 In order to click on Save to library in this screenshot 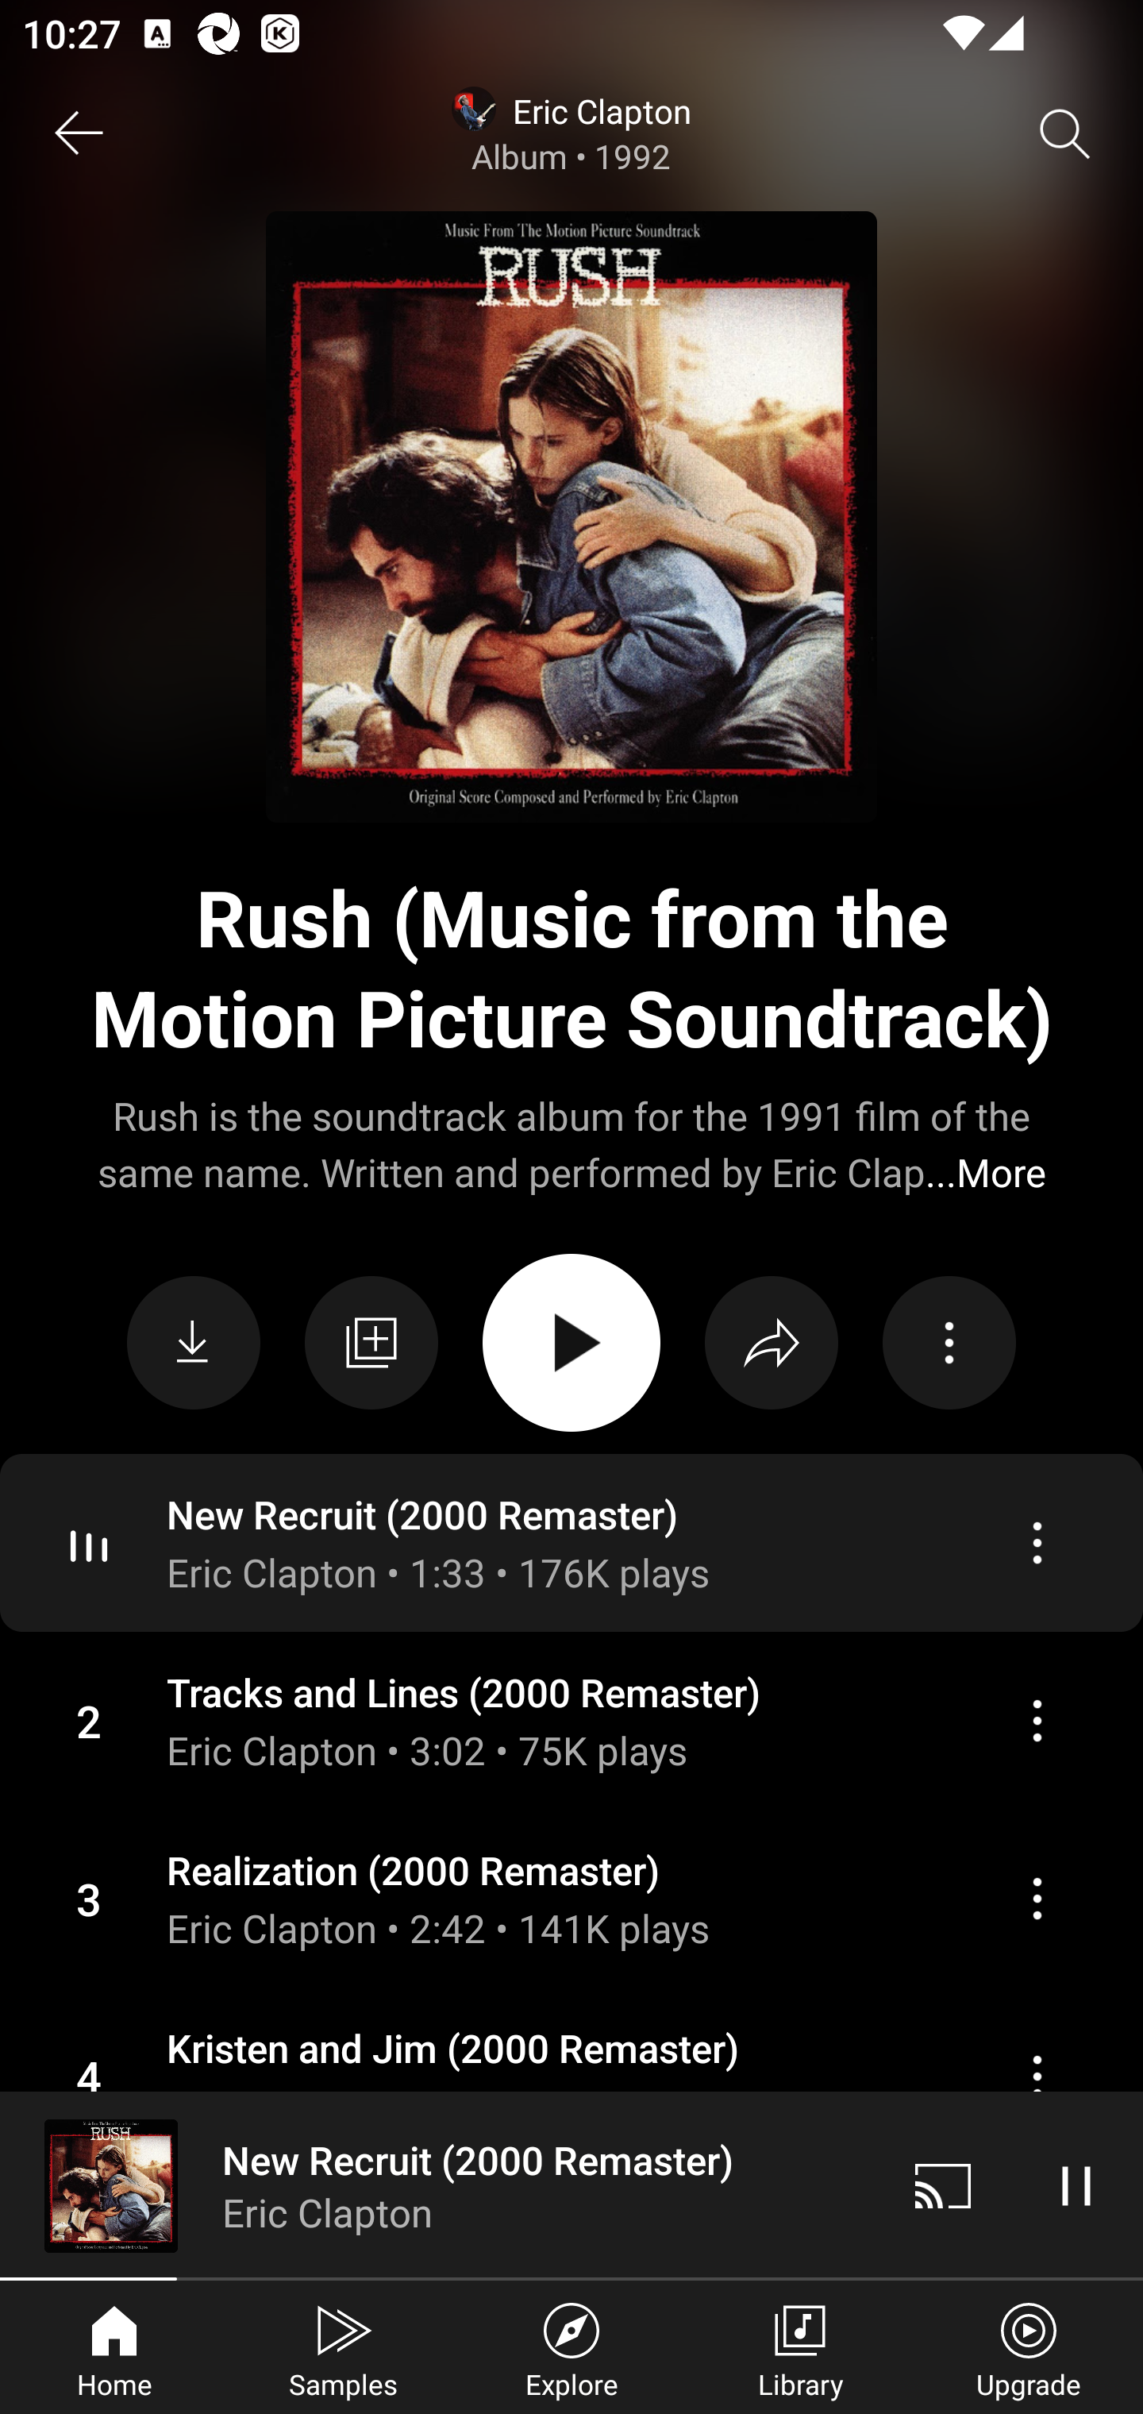, I will do `click(371, 1342)`.